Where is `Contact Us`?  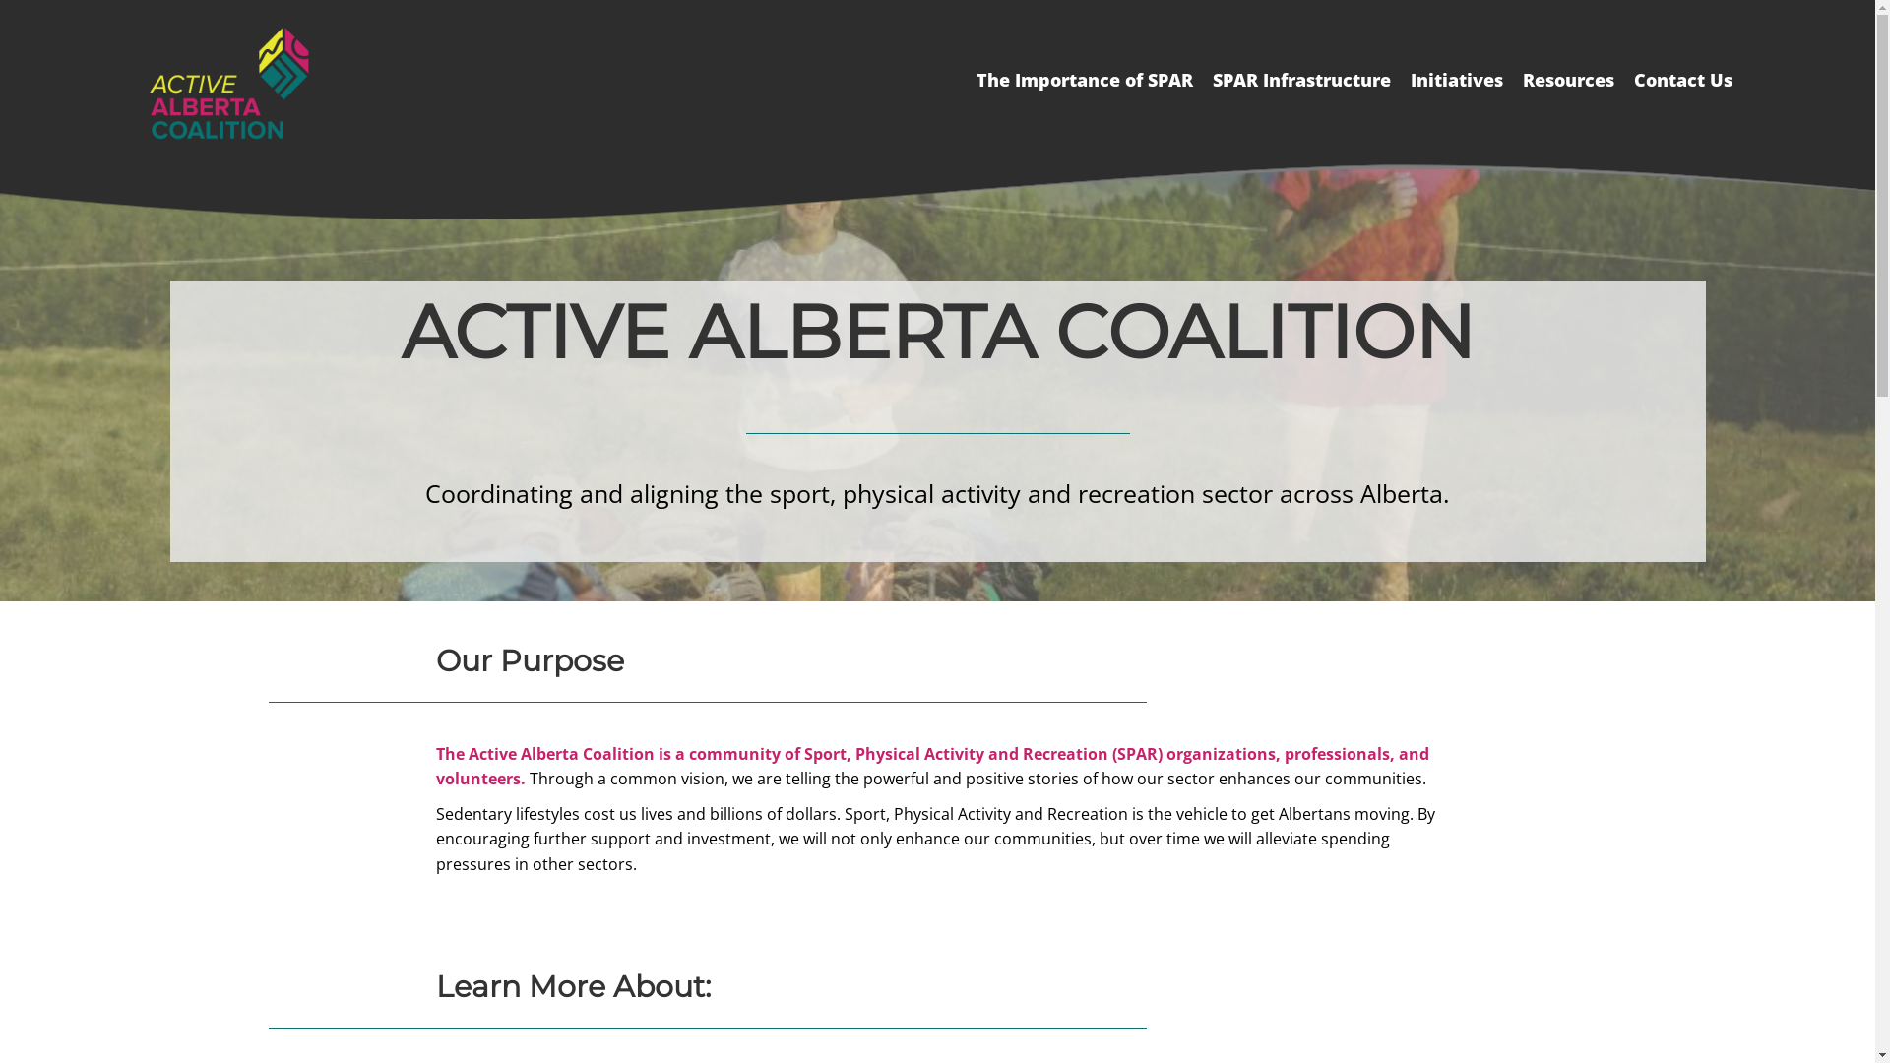
Contact Us is located at coordinates (1683, 81).